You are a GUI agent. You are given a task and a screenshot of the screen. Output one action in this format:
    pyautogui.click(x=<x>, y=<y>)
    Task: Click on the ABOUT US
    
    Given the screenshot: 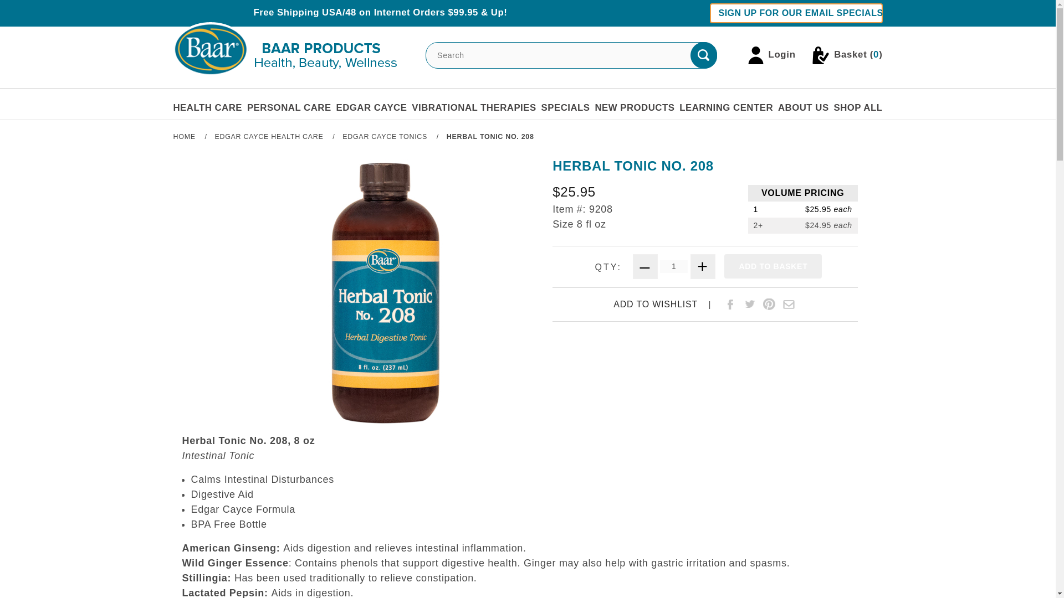 What is the action you would take?
    pyautogui.click(x=803, y=107)
    